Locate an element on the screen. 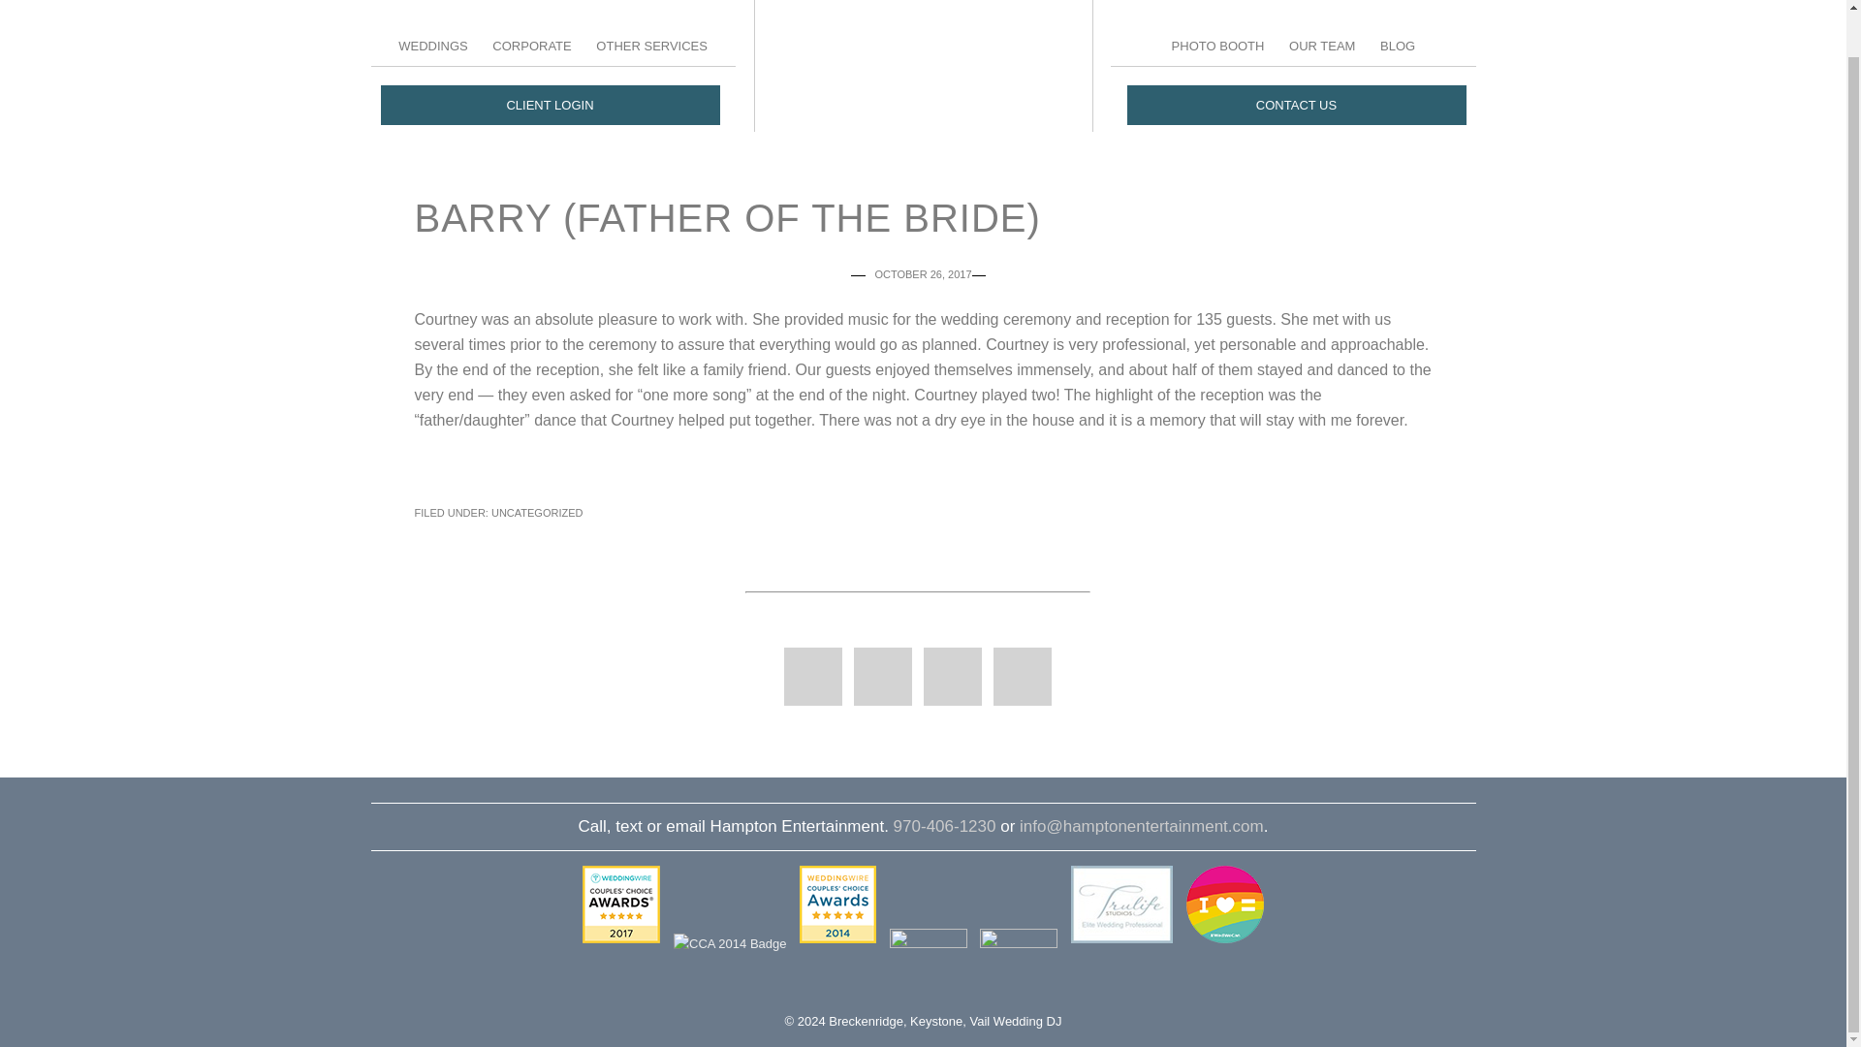 This screenshot has height=1047, width=1861. OUR TEAM is located at coordinates (1322, 45).